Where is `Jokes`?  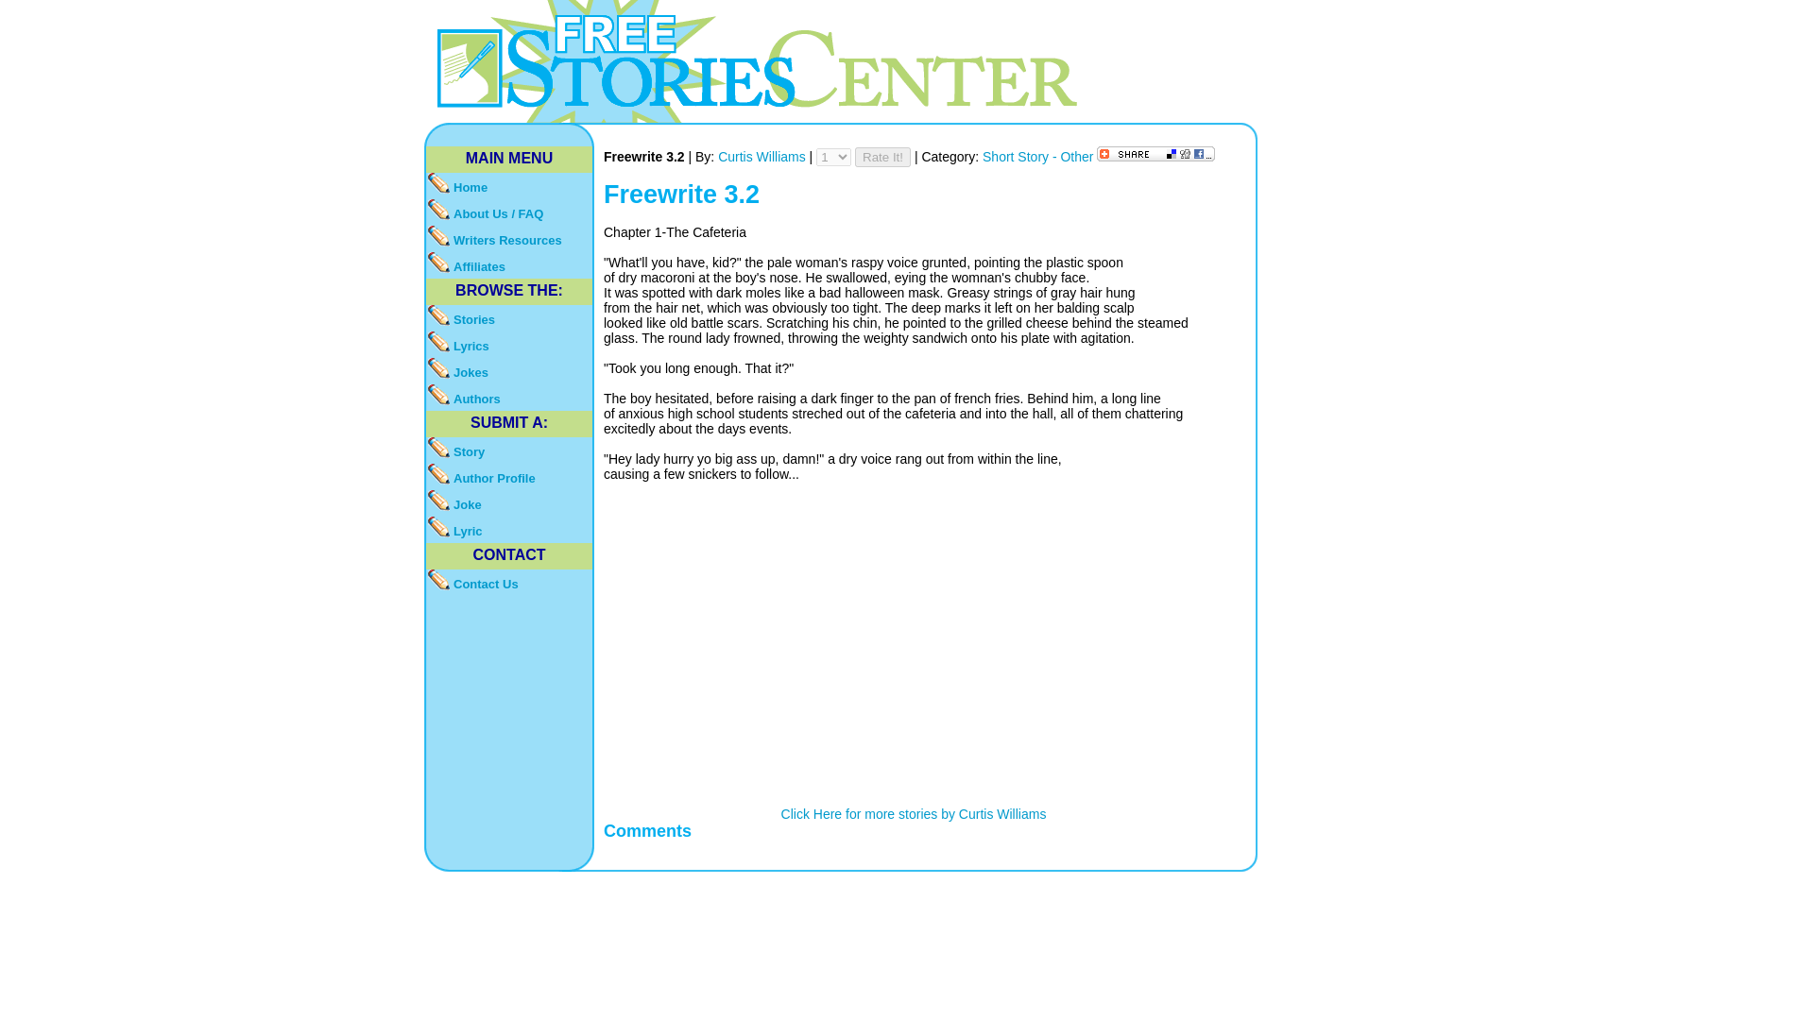
Jokes is located at coordinates (509, 371).